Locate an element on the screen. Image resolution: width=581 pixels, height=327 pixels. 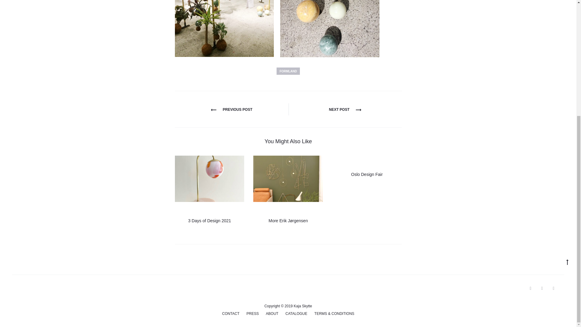
ABOUT is located at coordinates (272, 314).